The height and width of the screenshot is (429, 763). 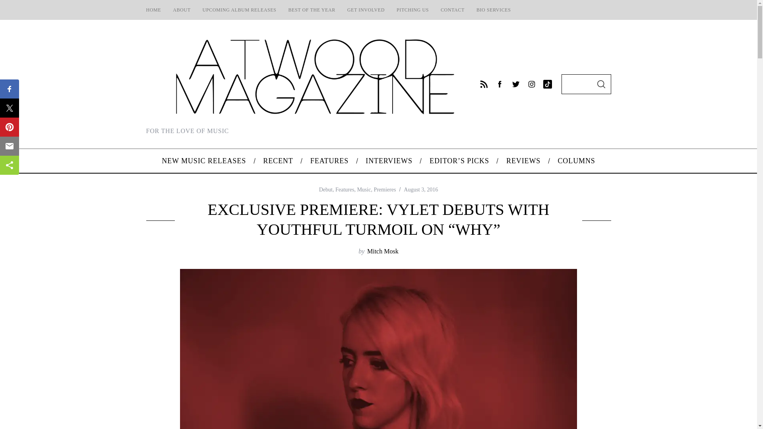 What do you see at coordinates (382, 251) in the screenshot?
I see `Mitch Mosk` at bounding box center [382, 251].